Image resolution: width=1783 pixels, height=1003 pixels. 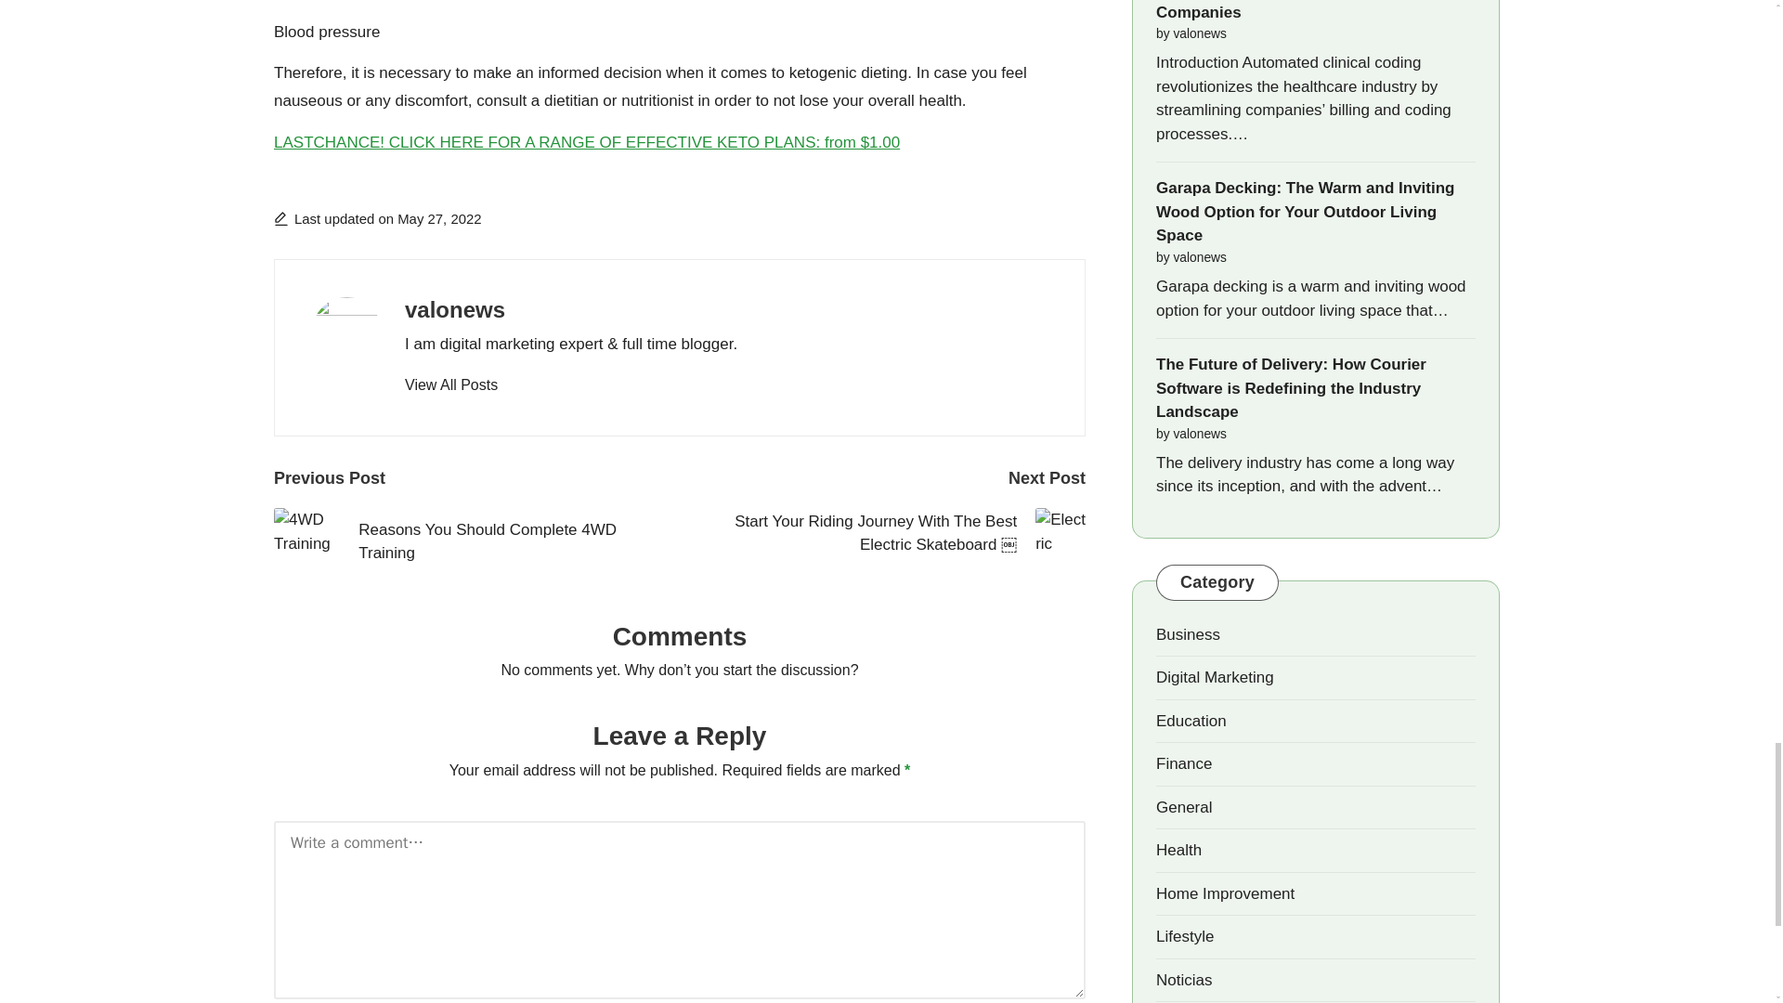 What do you see at coordinates (450, 384) in the screenshot?
I see `View All Posts` at bounding box center [450, 384].